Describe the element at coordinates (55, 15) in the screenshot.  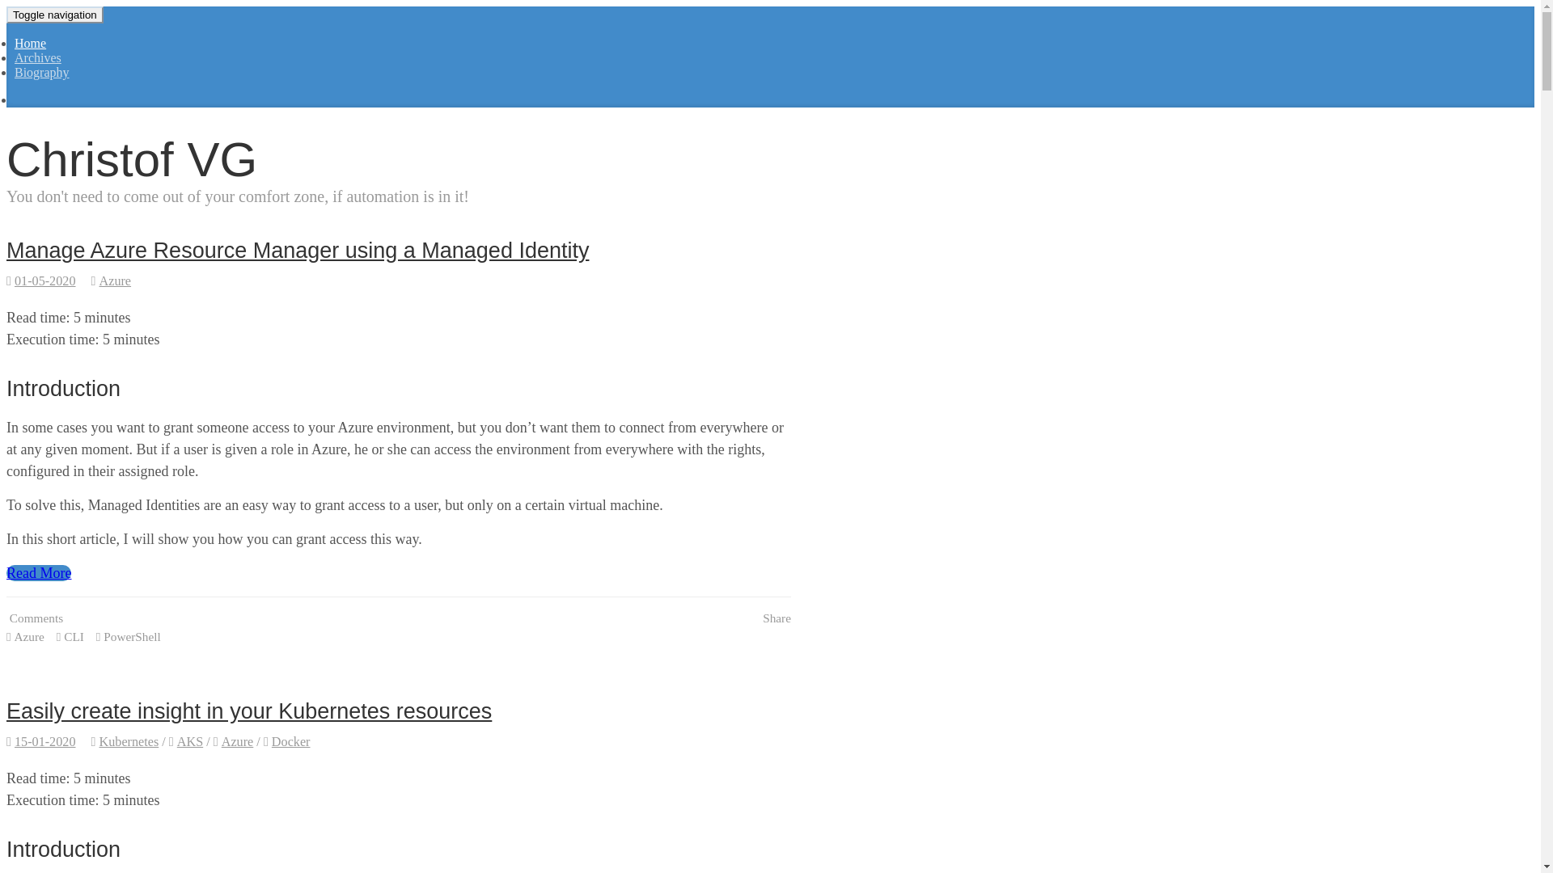
I see `Toggle navigation` at that location.